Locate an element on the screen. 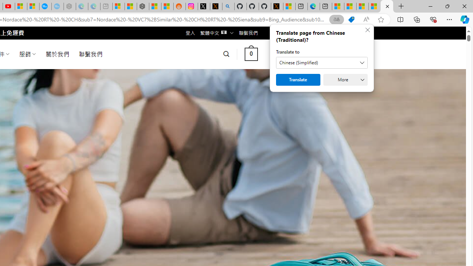  New Tab is located at coordinates (401, 7).